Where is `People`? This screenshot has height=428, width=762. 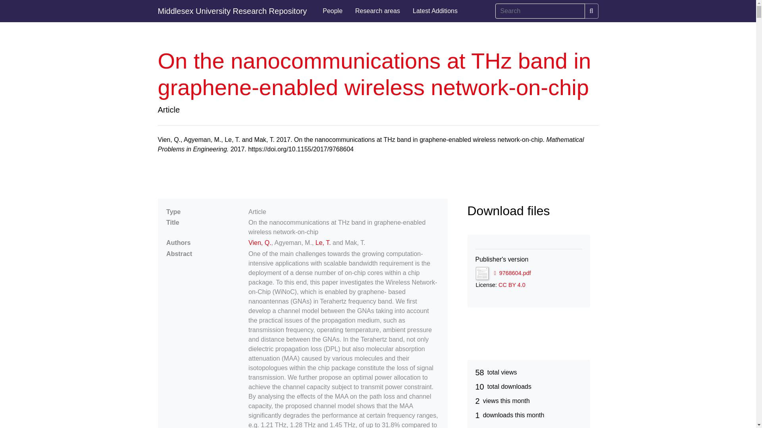 People is located at coordinates (333, 11).